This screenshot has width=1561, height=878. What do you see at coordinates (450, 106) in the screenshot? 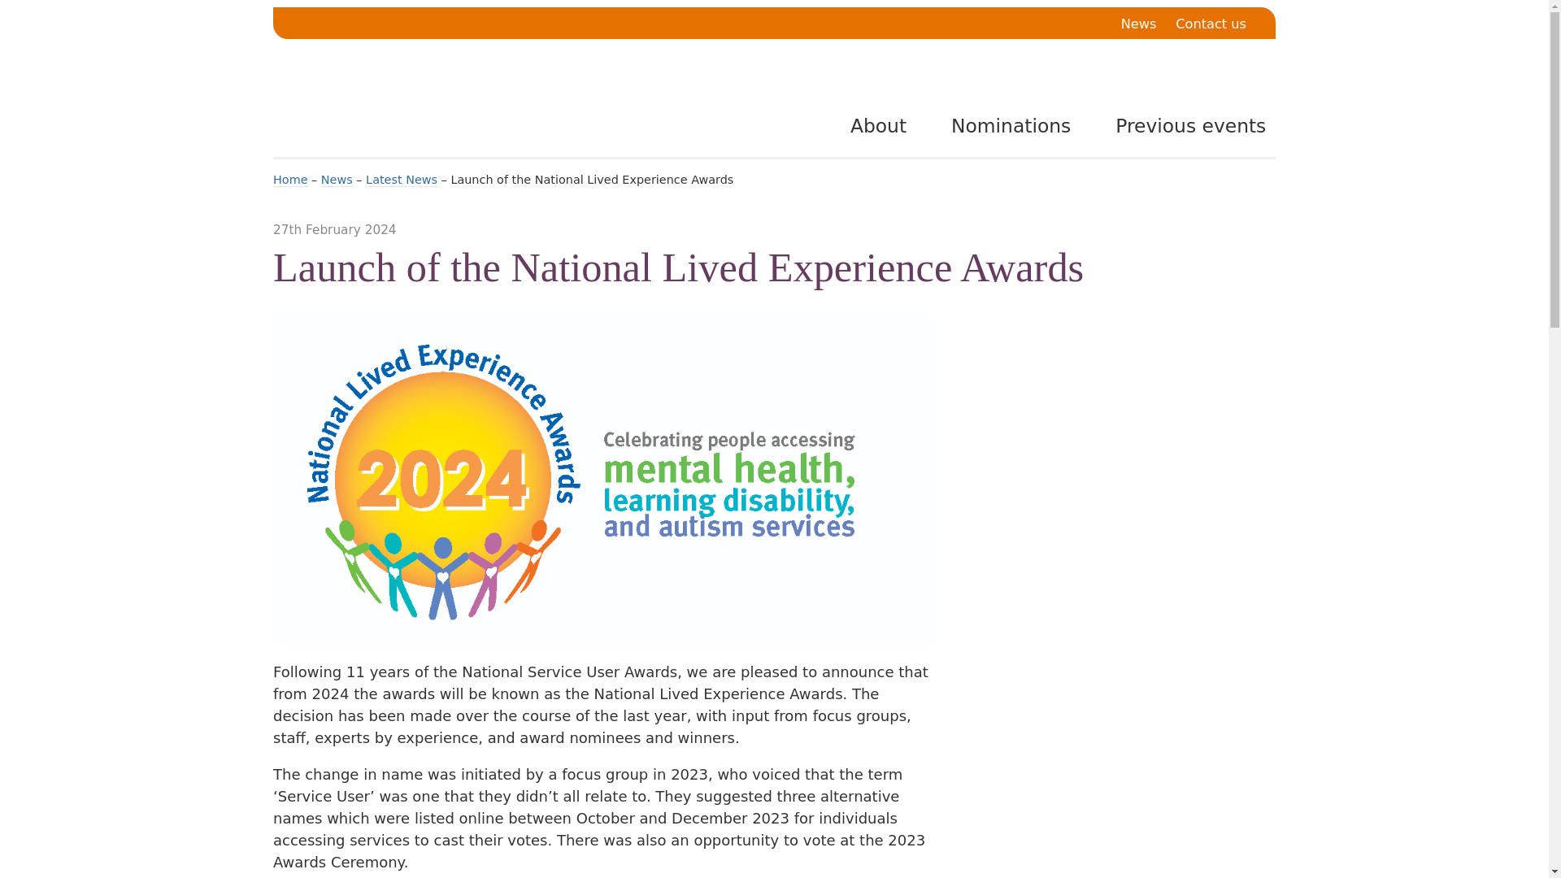
I see `Cygnet Health Care` at bounding box center [450, 106].